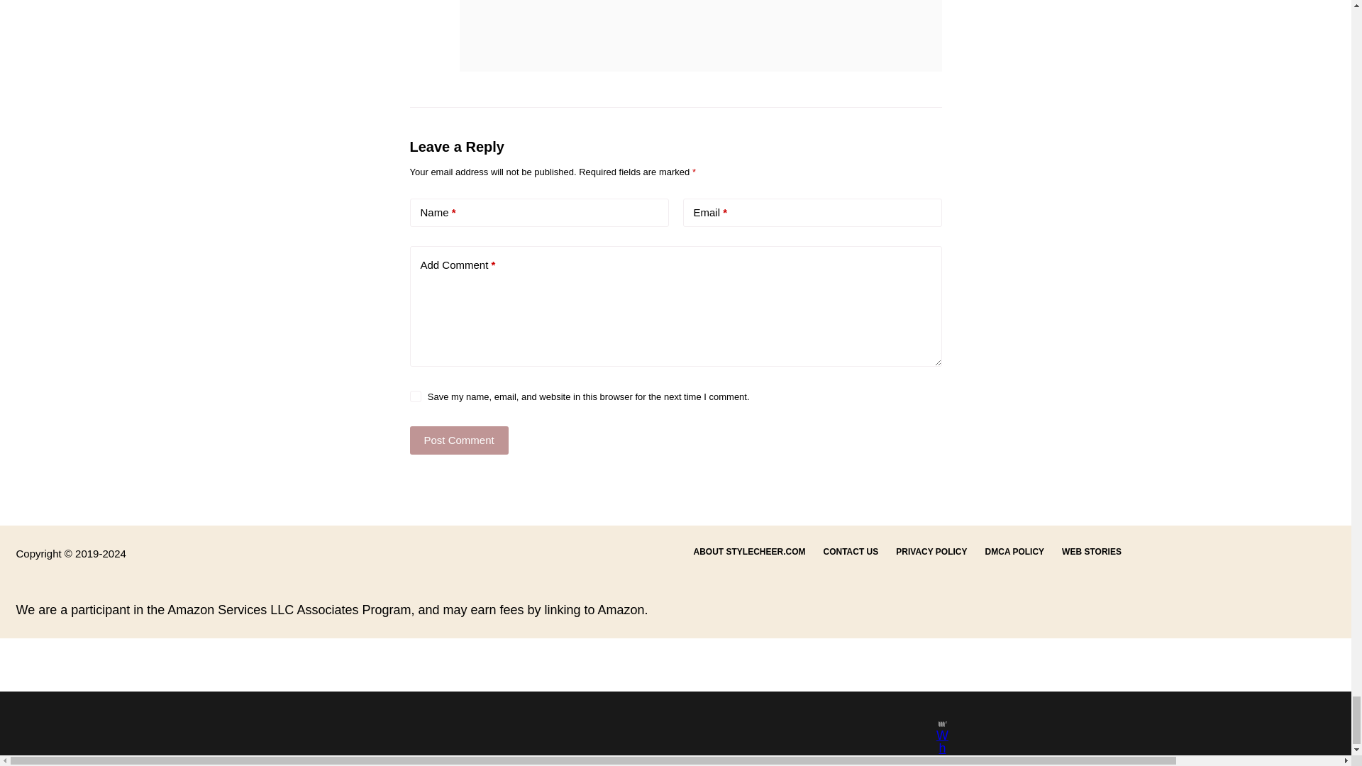 The height and width of the screenshot is (766, 1362). What do you see at coordinates (415, 396) in the screenshot?
I see `yes` at bounding box center [415, 396].